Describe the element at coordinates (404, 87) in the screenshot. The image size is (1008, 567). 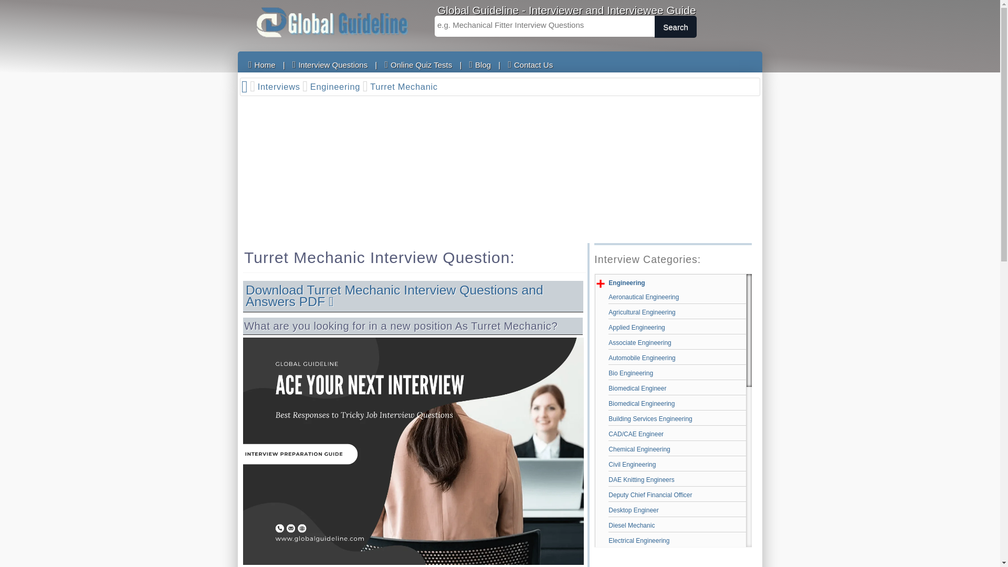
I see `Turret Mechanic` at that location.